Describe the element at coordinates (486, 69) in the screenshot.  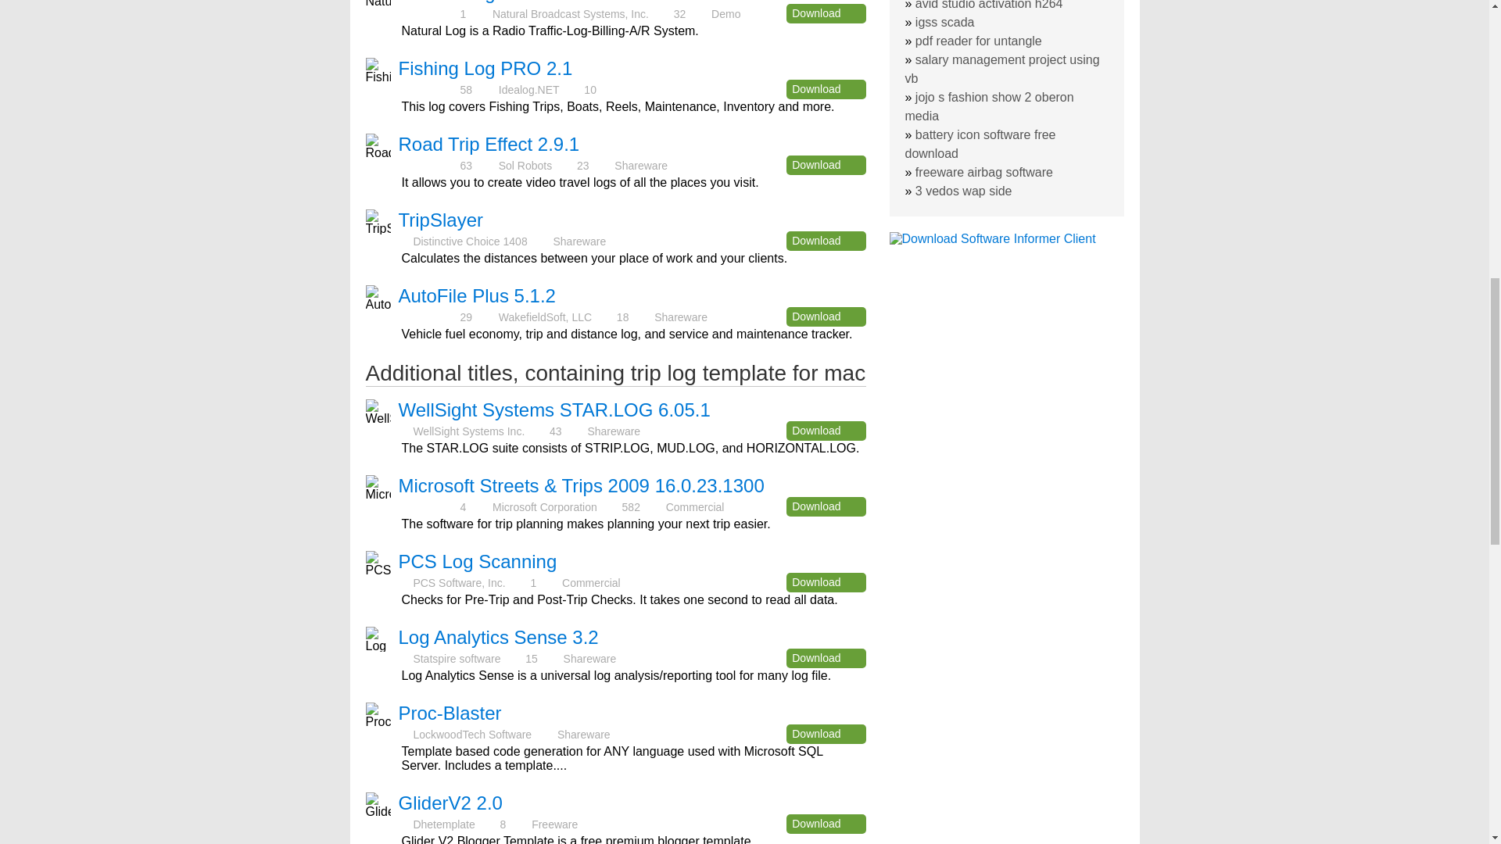
I see `Fishing Log PRO 2.1` at that location.